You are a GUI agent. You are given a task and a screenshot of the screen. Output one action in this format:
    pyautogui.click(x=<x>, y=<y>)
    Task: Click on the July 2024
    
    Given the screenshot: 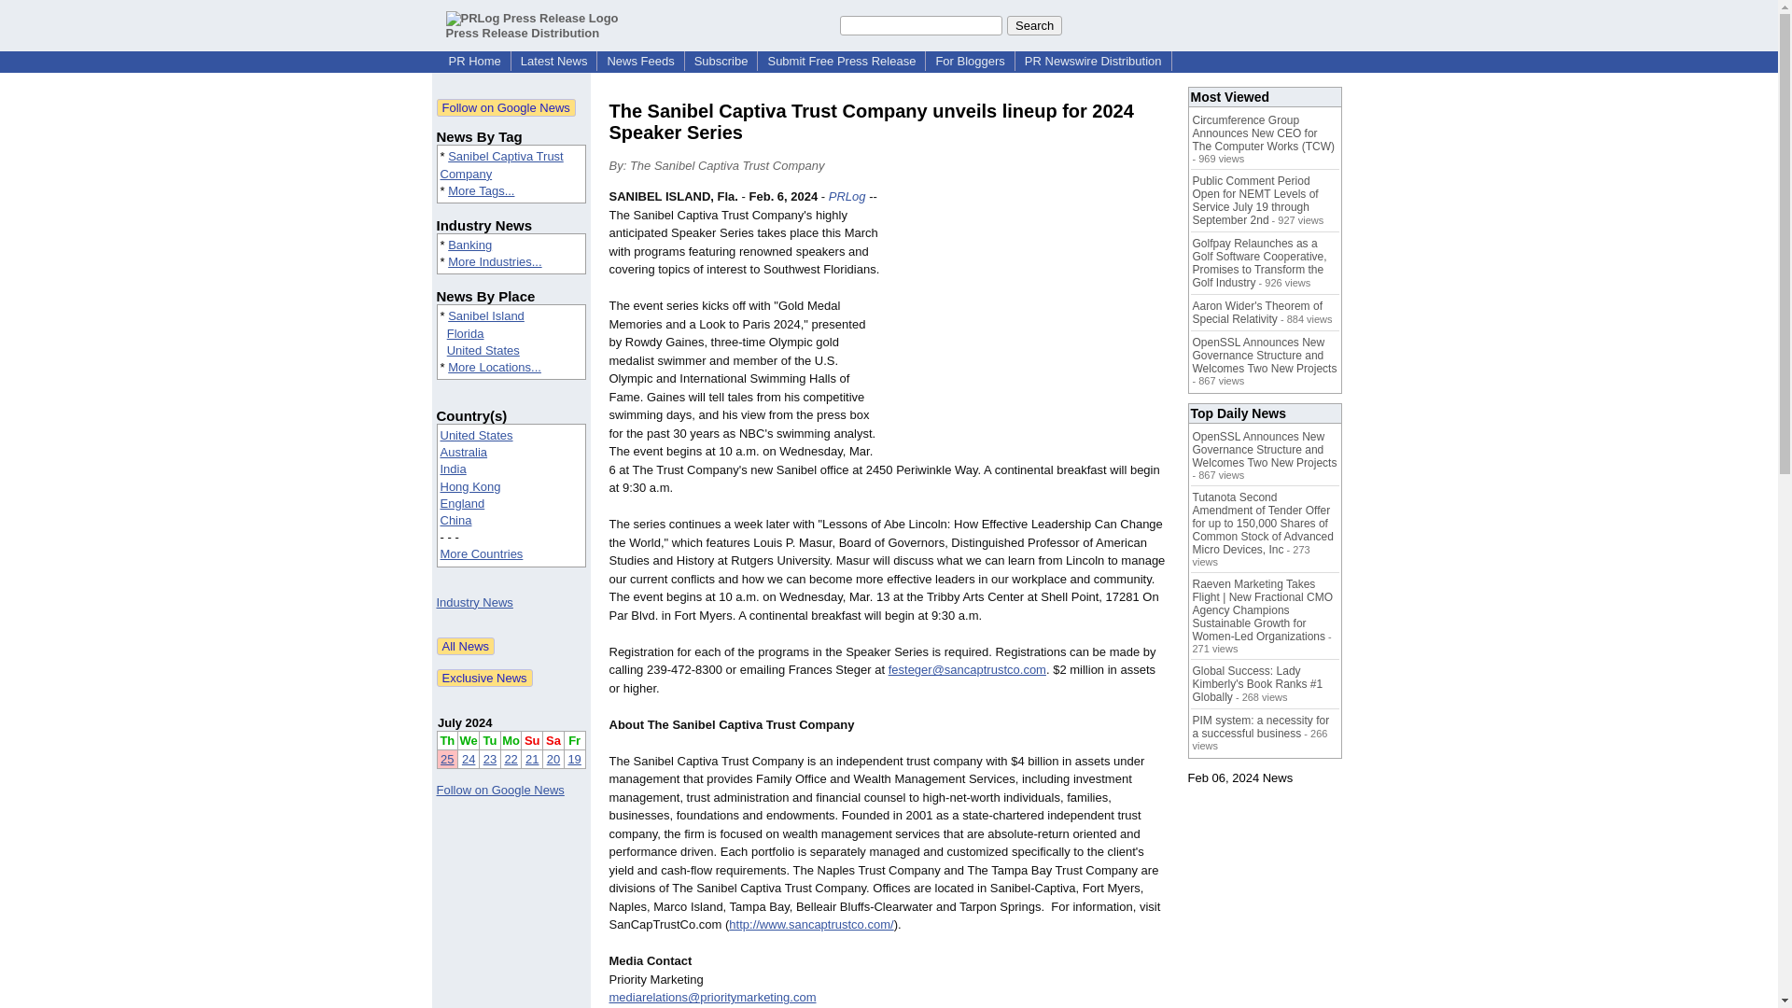 What is the action you would take?
    pyautogui.click(x=465, y=722)
    